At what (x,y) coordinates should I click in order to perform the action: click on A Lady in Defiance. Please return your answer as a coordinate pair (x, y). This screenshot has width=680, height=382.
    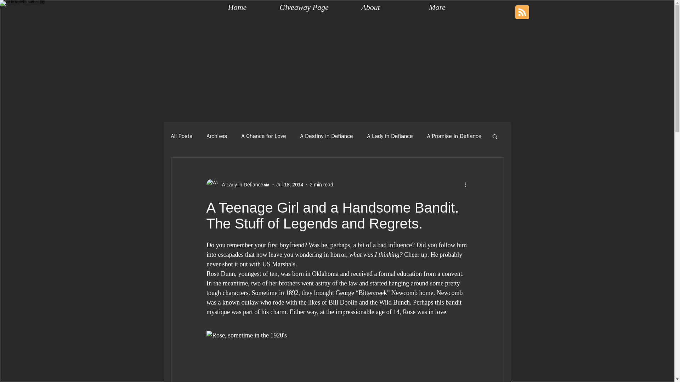
    Looking at the image, I should click on (390, 136).